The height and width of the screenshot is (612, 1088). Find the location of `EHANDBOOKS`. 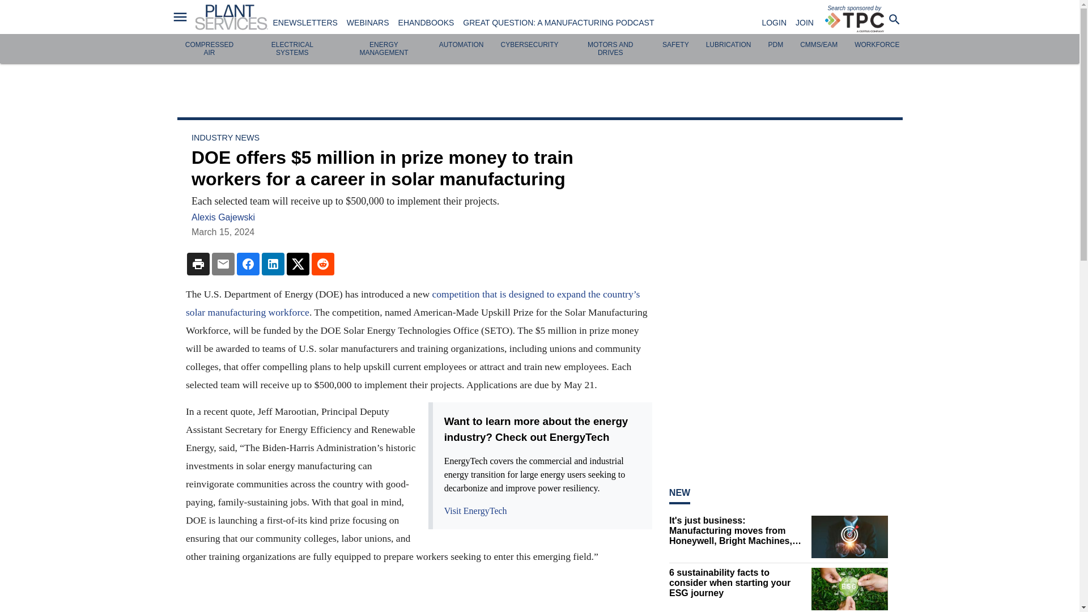

EHANDBOOKS is located at coordinates (426, 23).